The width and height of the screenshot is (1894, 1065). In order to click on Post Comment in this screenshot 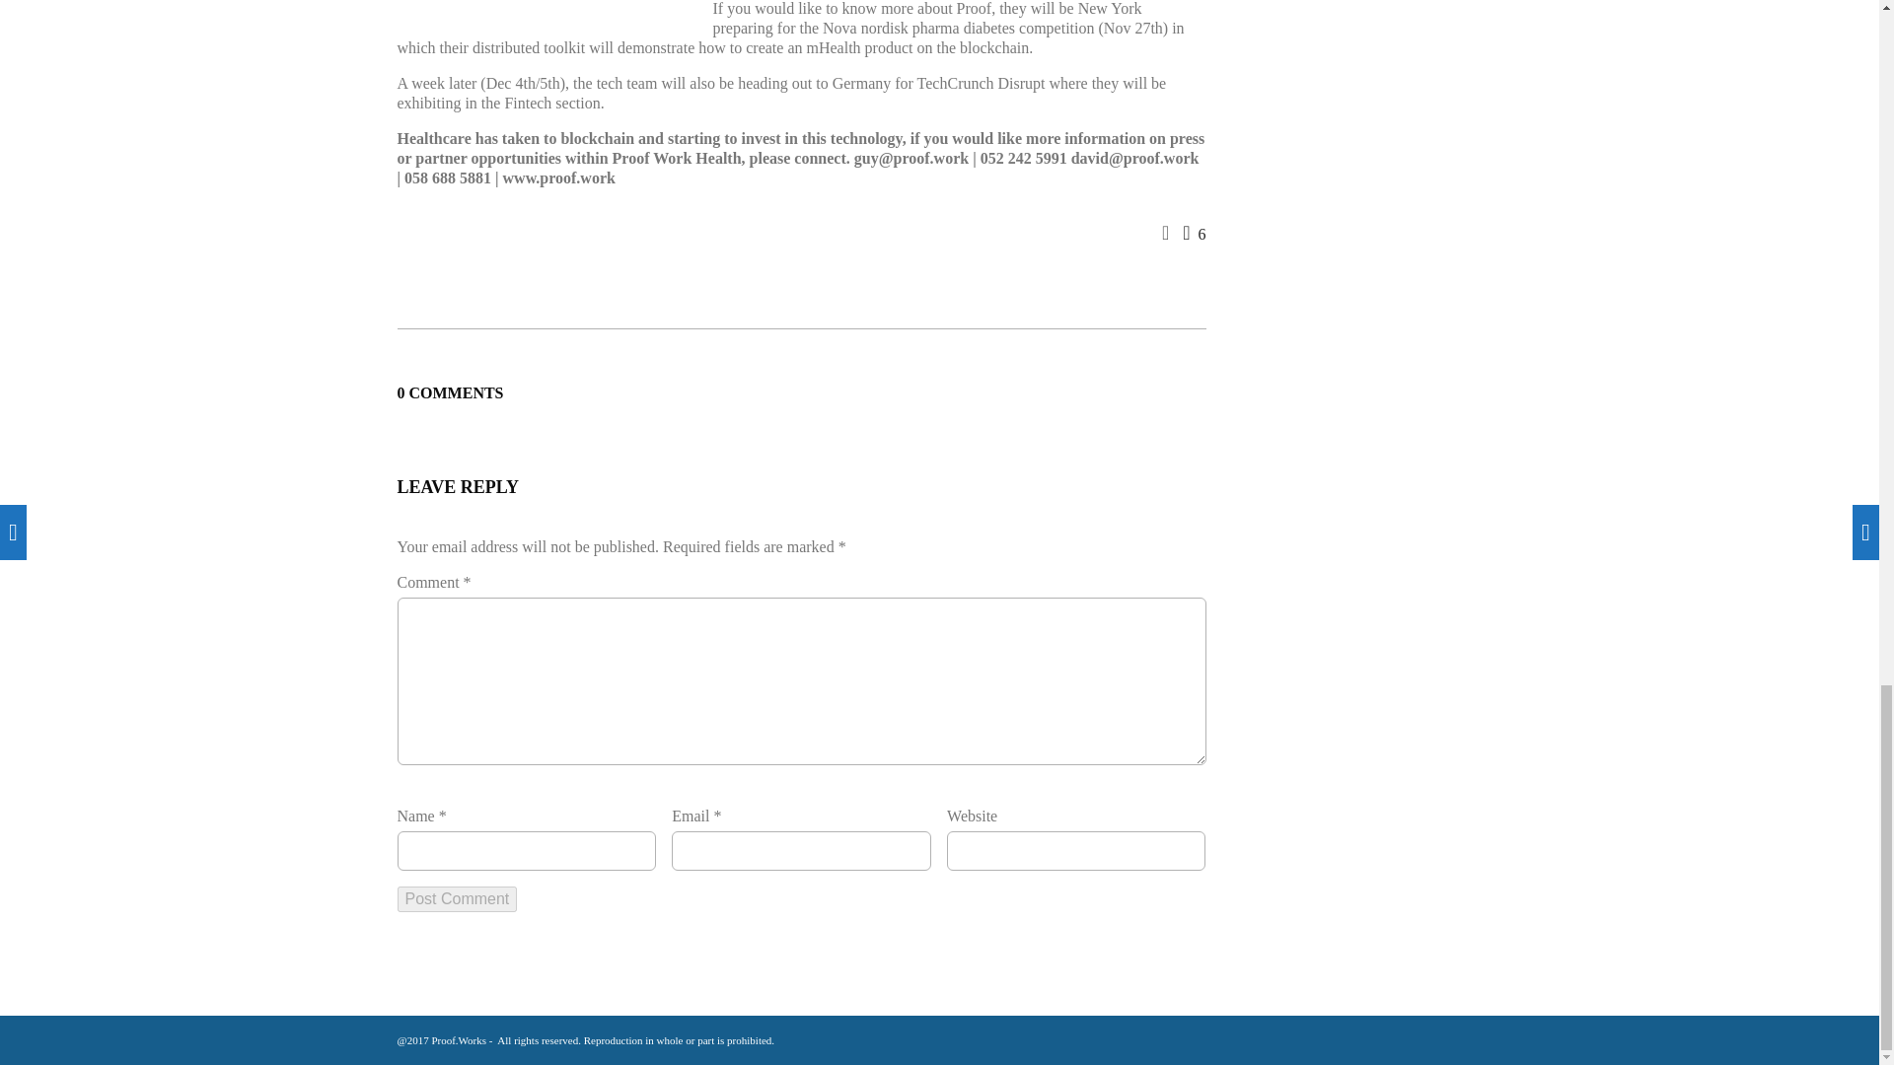, I will do `click(456, 898)`.